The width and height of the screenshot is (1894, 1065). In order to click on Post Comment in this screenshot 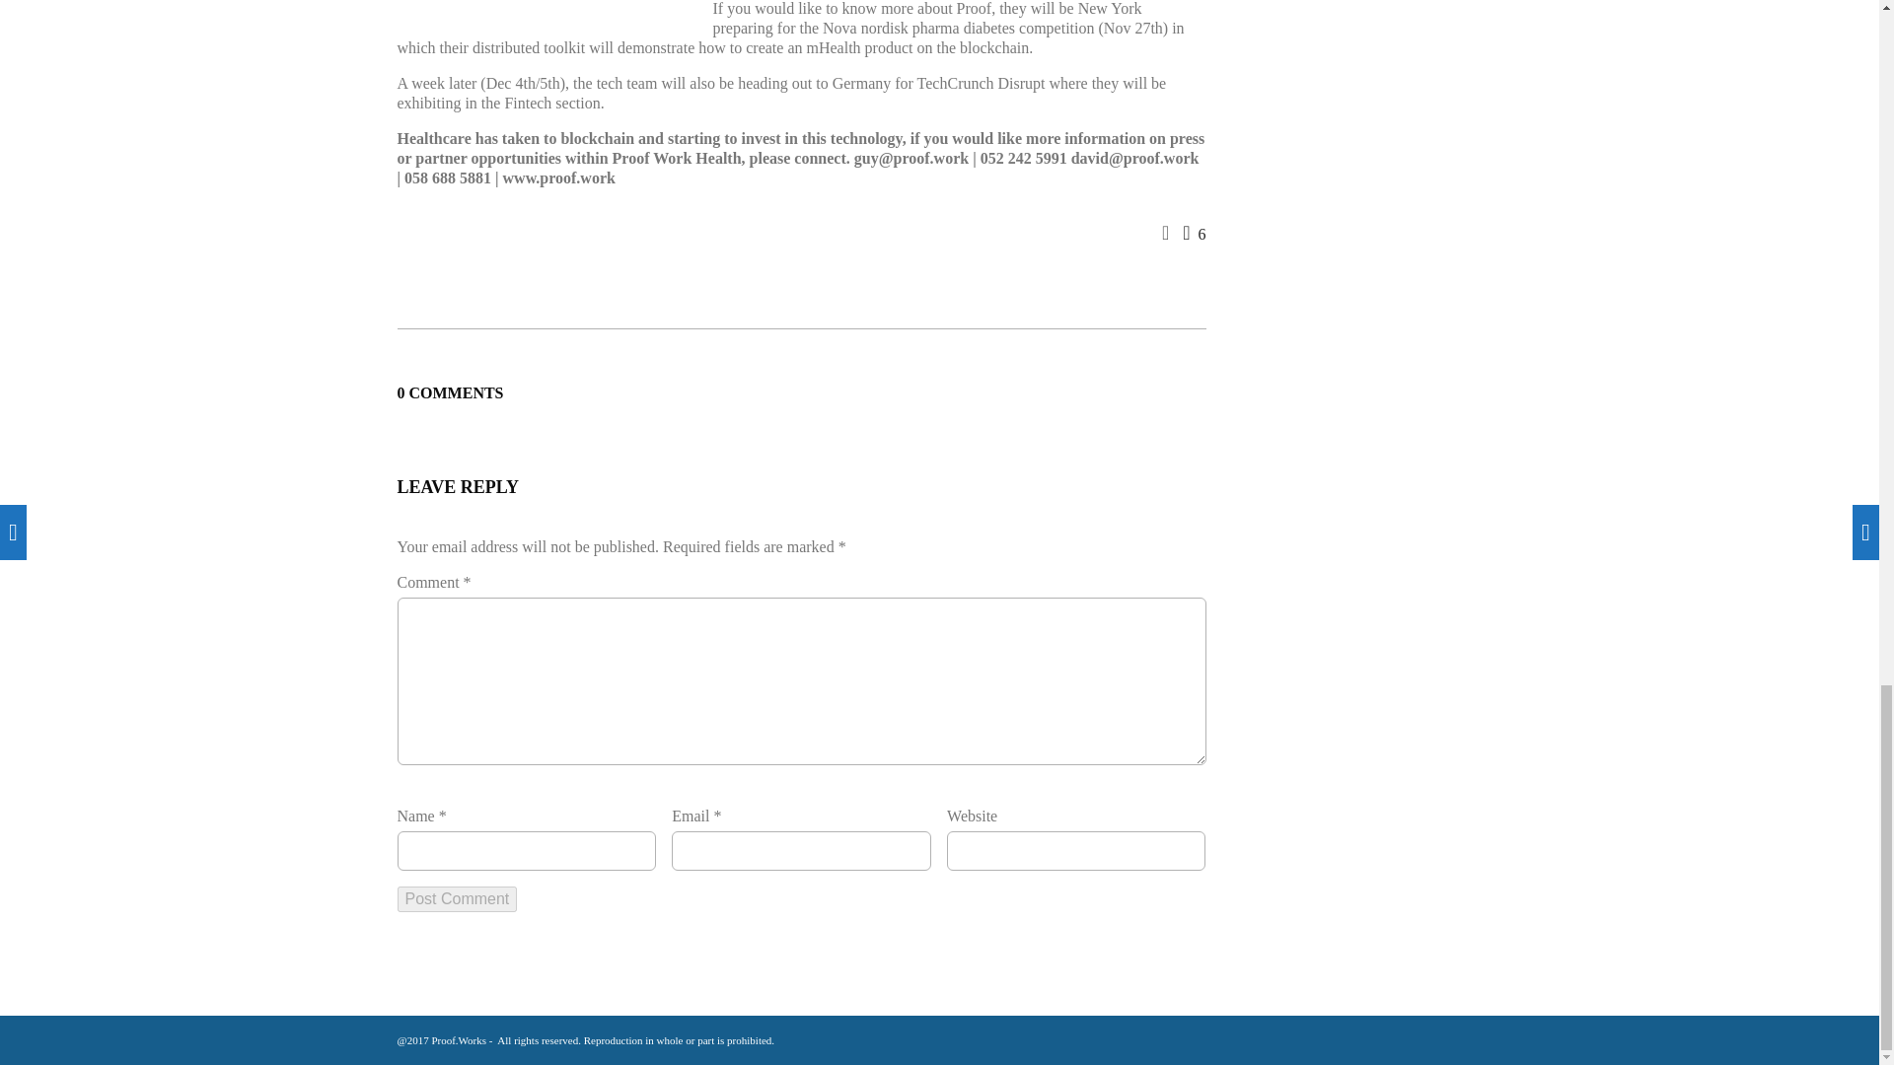, I will do `click(456, 898)`.